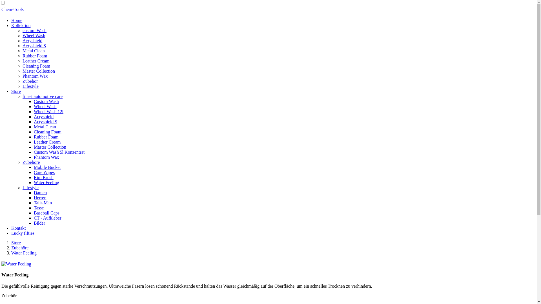 The height and width of the screenshot is (304, 541). Describe the element at coordinates (30, 86) in the screenshot. I see `Lifestyle` at that location.